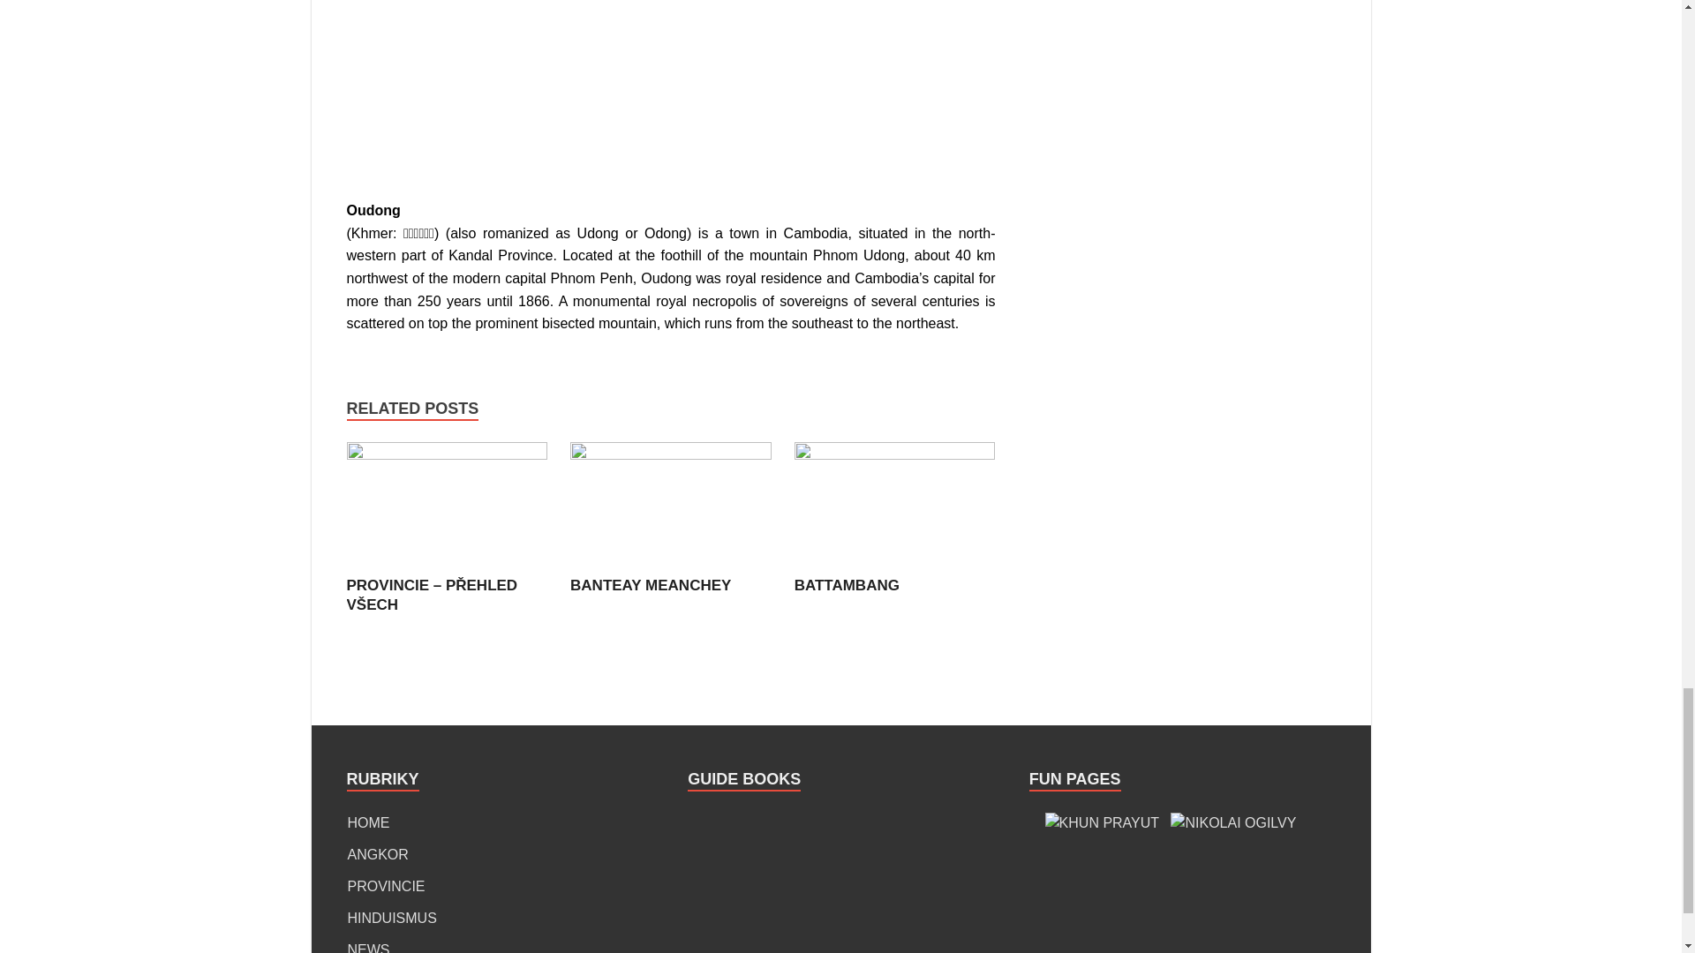 The width and height of the screenshot is (1695, 953). I want to click on BANTEAY MEANCHEY, so click(650, 585).